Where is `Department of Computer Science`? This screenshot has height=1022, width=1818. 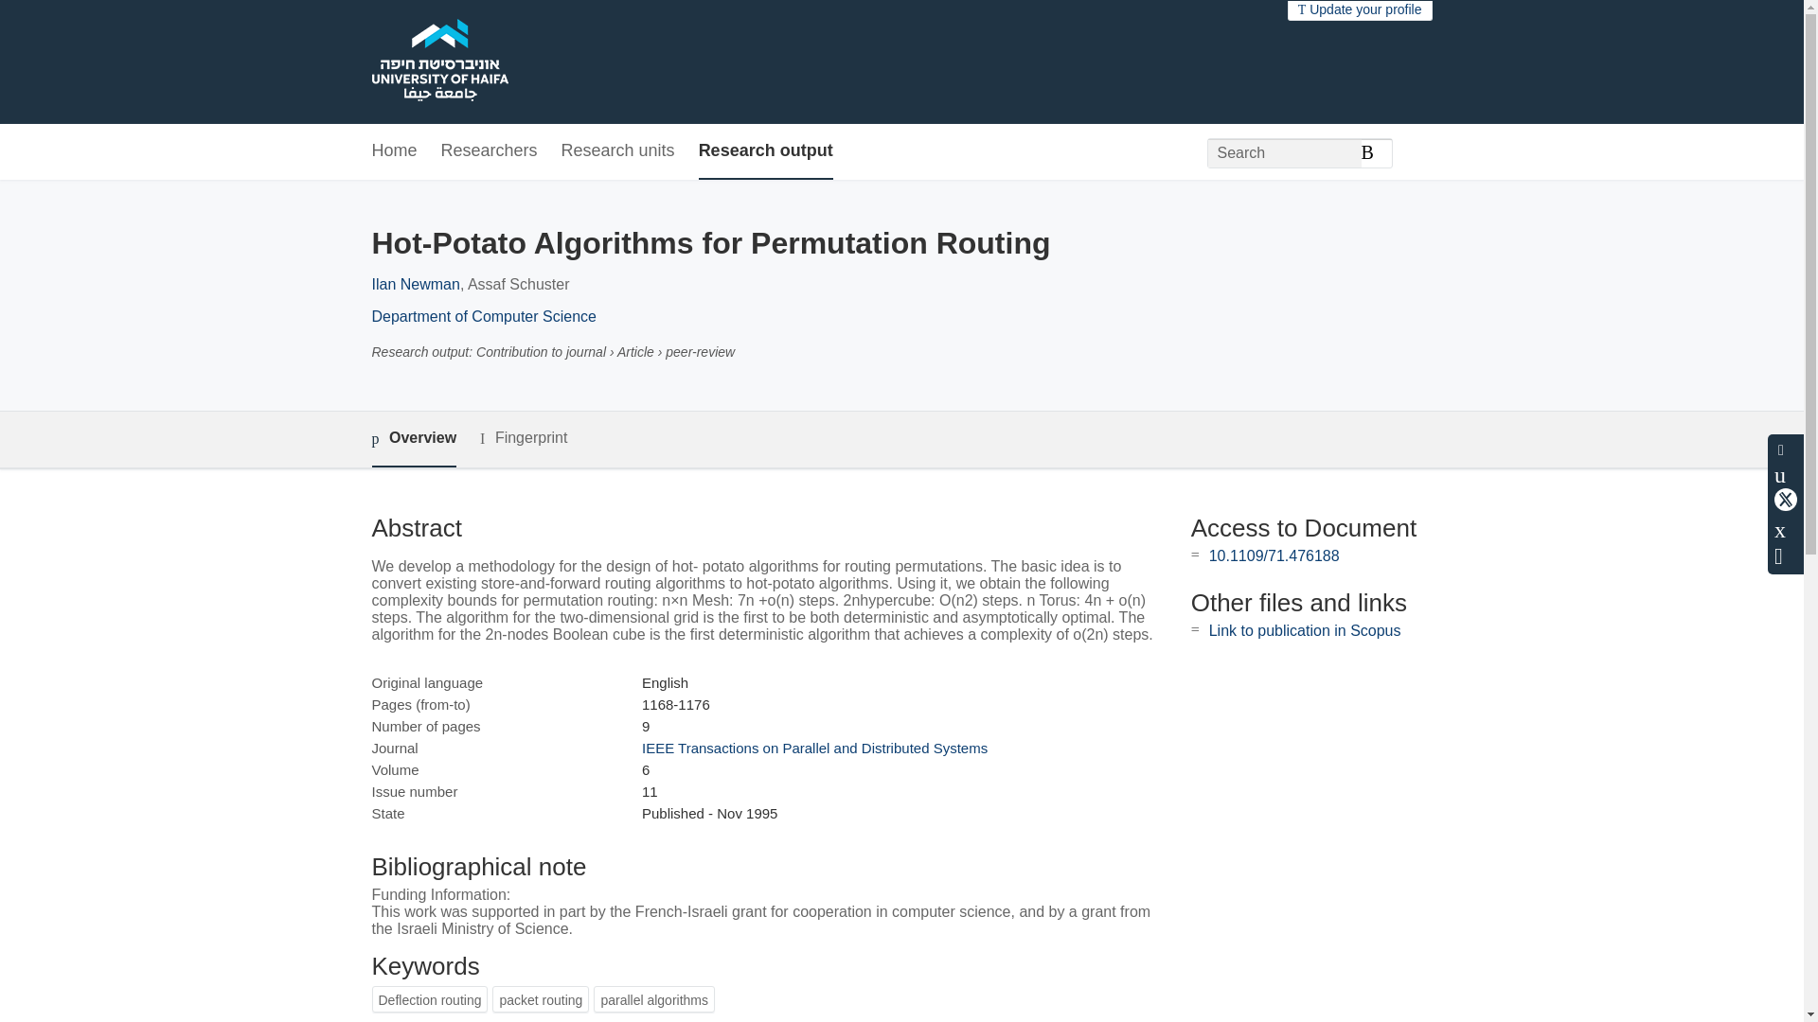 Department of Computer Science is located at coordinates (483, 316).